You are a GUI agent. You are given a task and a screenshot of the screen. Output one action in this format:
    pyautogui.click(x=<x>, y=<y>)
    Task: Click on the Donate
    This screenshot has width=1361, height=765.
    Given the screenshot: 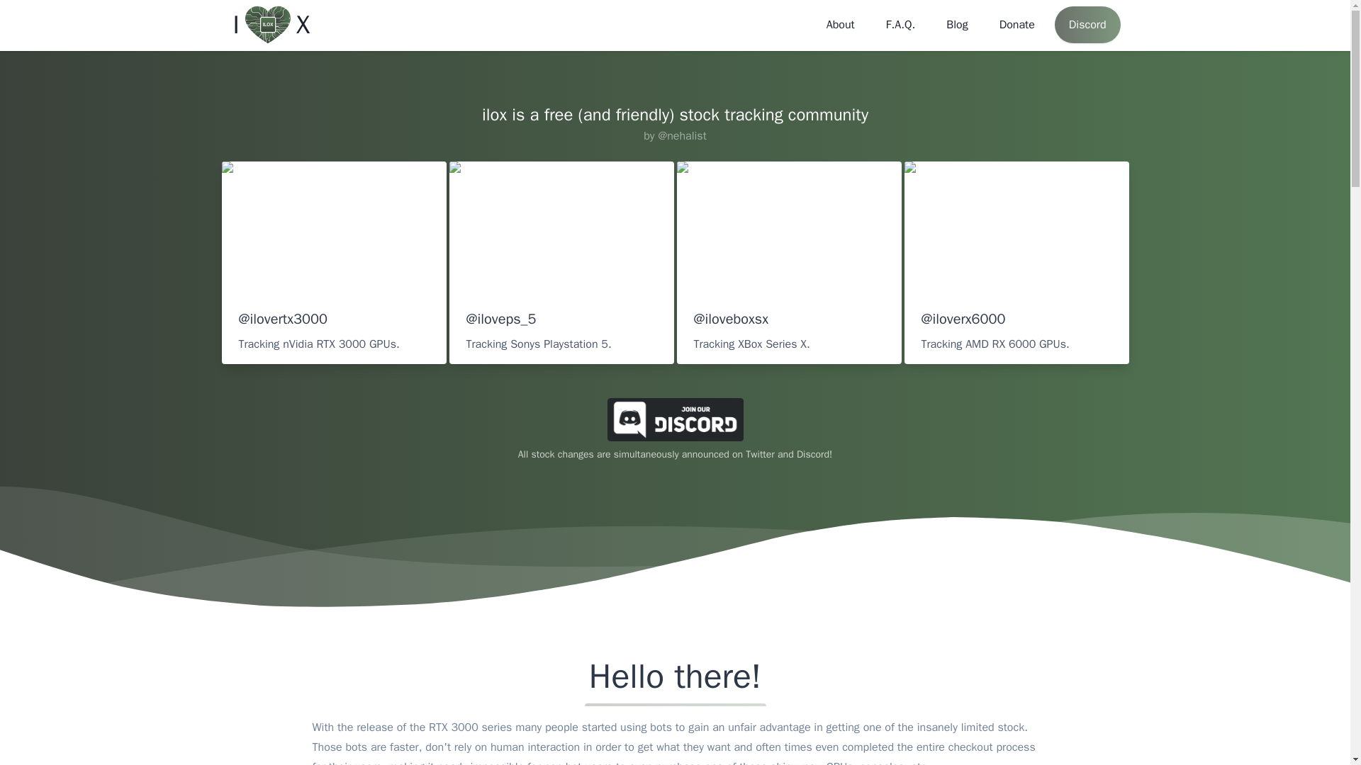 What is the action you would take?
    pyautogui.click(x=1016, y=25)
    